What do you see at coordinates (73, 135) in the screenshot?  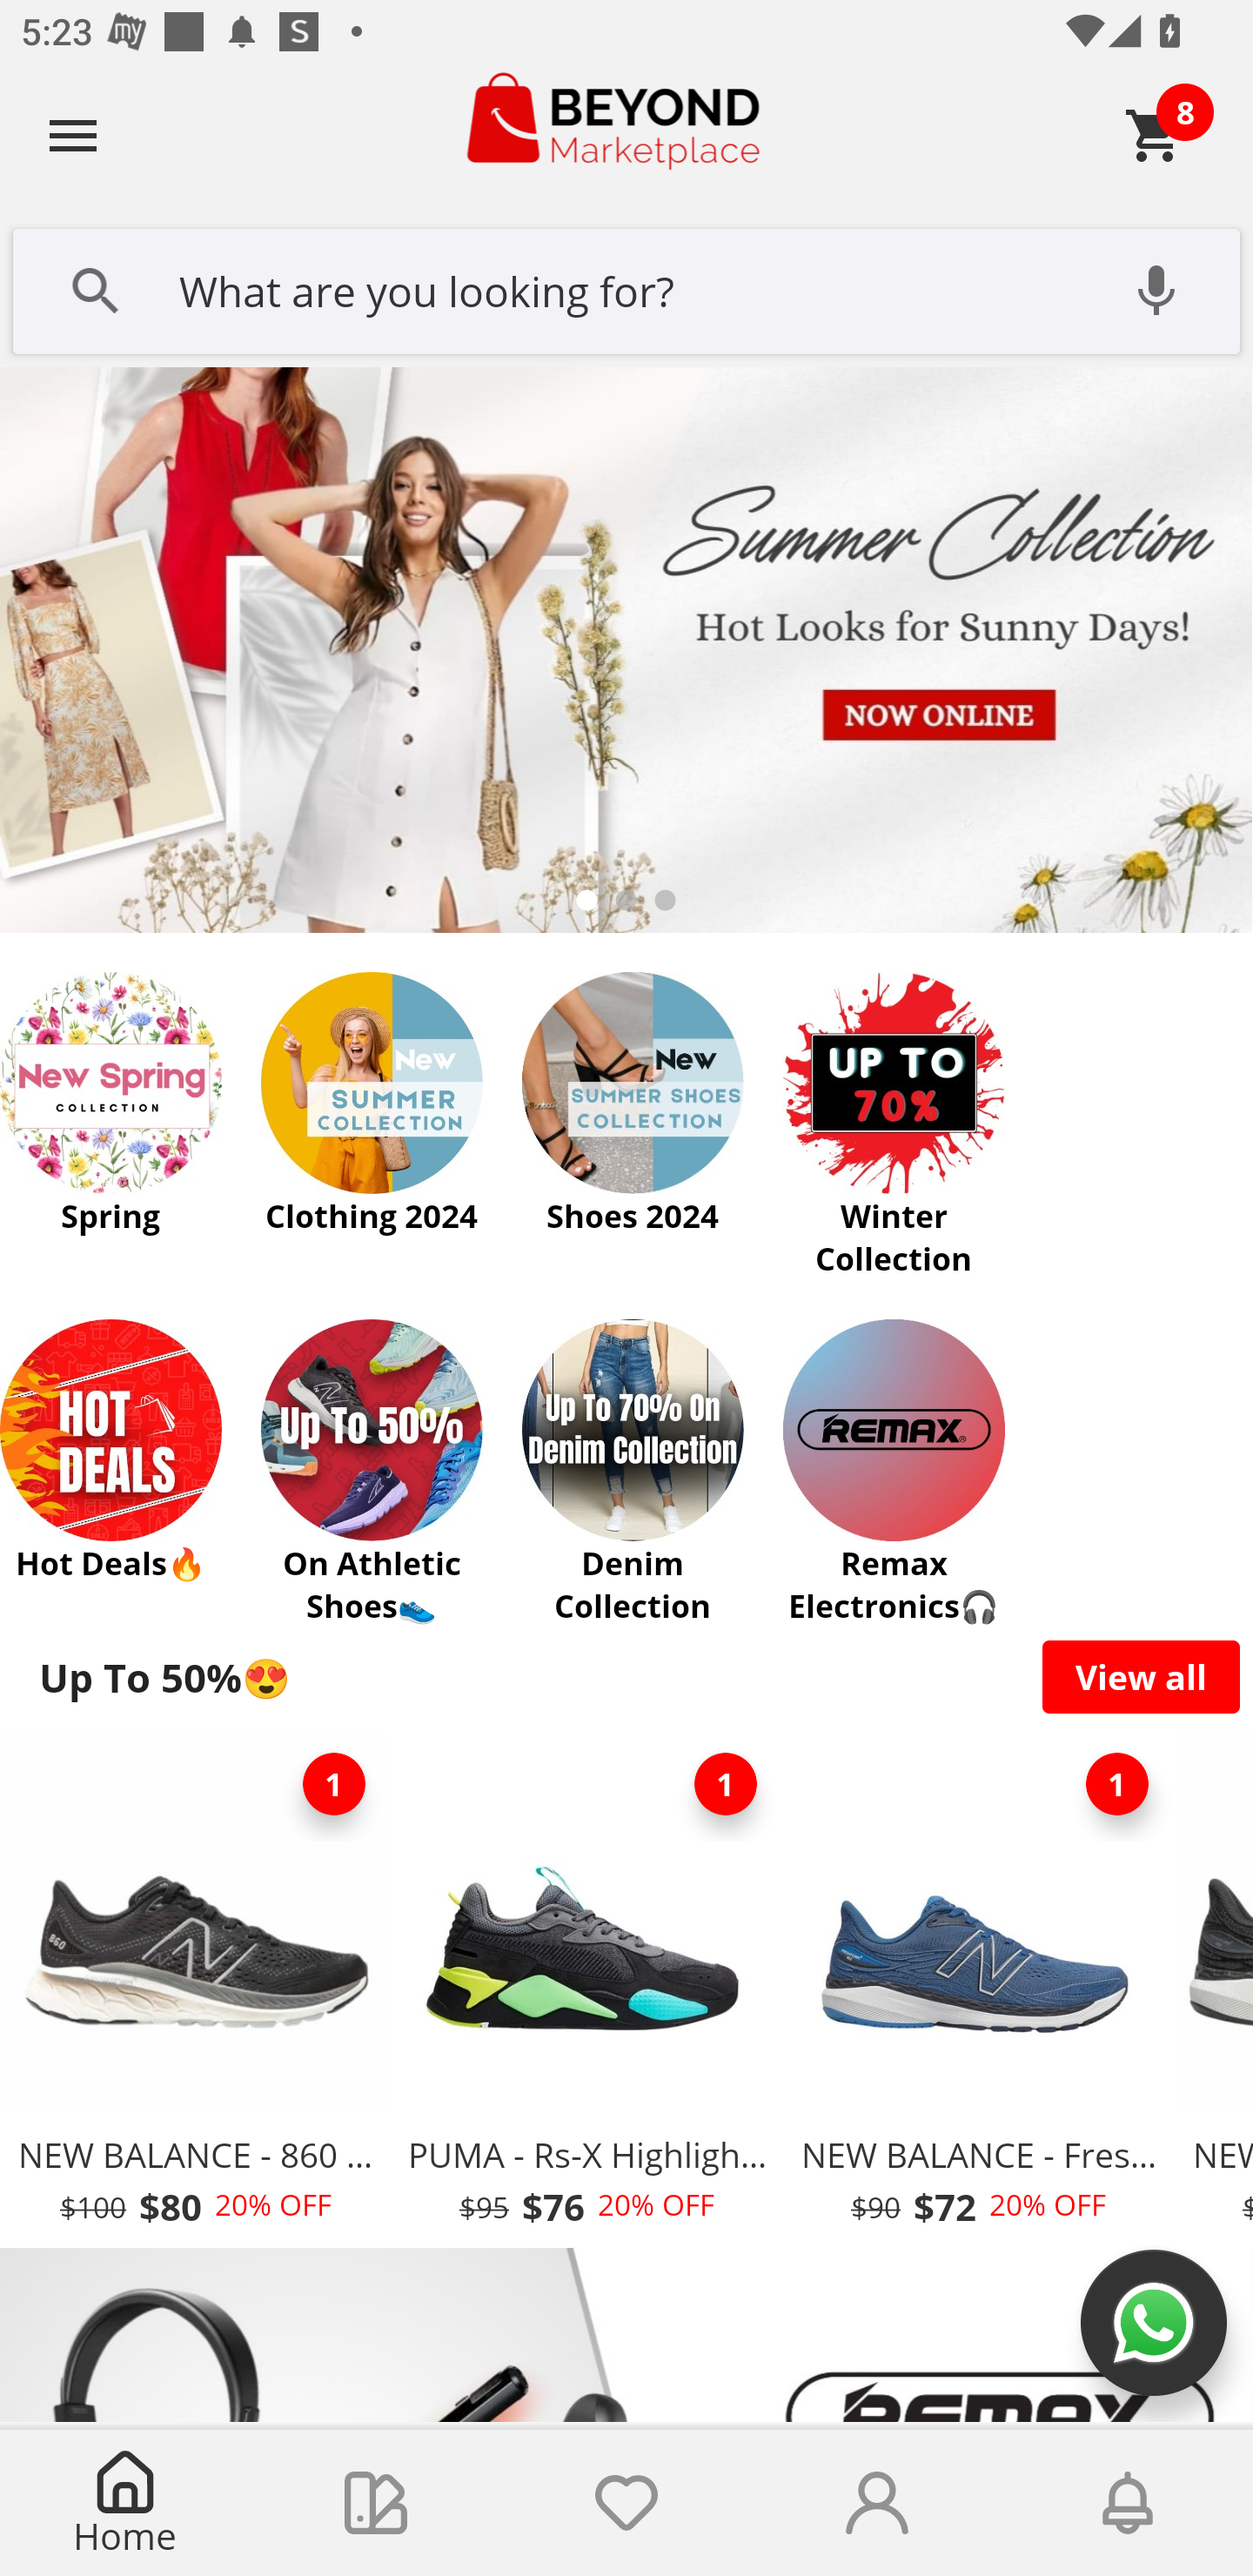 I see `Navigate up` at bounding box center [73, 135].